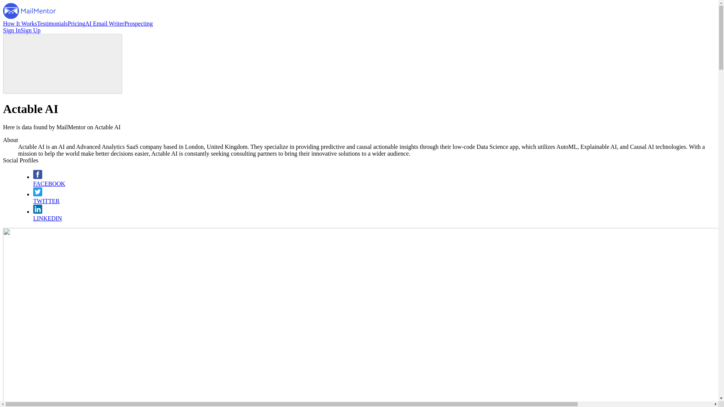 This screenshot has height=407, width=724. What do you see at coordinates (20, 23) in the screenshot?
I see `How It Works` at bounding box center [20, 23].